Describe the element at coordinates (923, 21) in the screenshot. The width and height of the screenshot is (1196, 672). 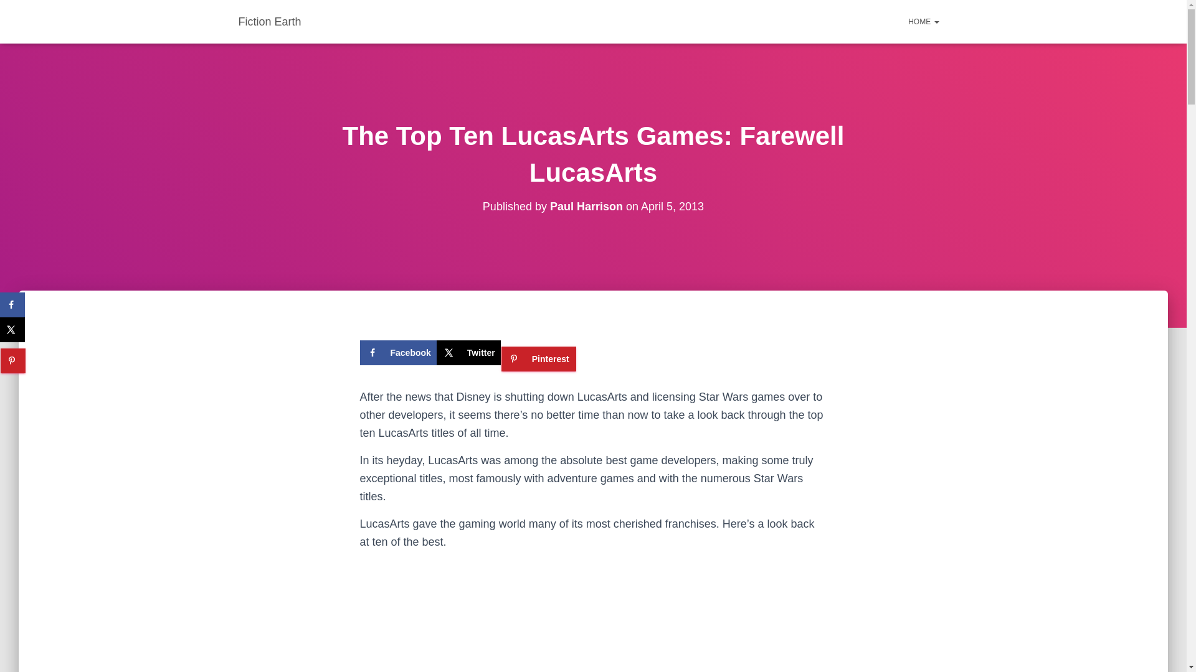
I see `Home` at that location.